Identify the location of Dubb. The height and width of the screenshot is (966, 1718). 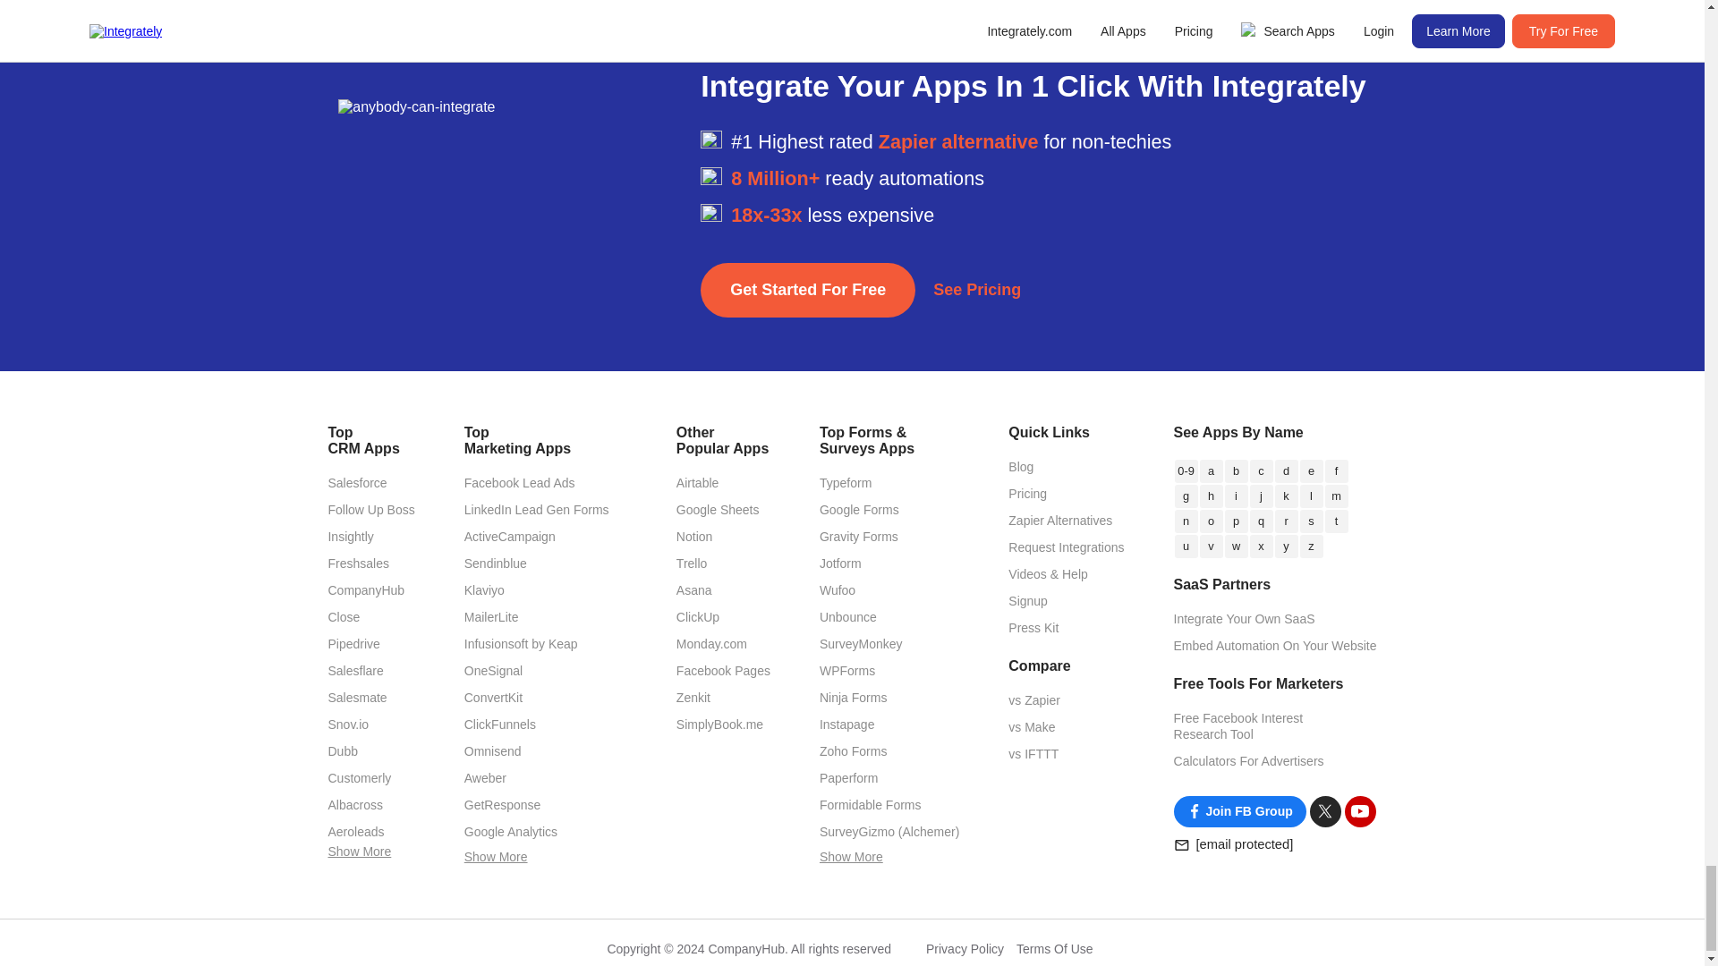
(342, 750).